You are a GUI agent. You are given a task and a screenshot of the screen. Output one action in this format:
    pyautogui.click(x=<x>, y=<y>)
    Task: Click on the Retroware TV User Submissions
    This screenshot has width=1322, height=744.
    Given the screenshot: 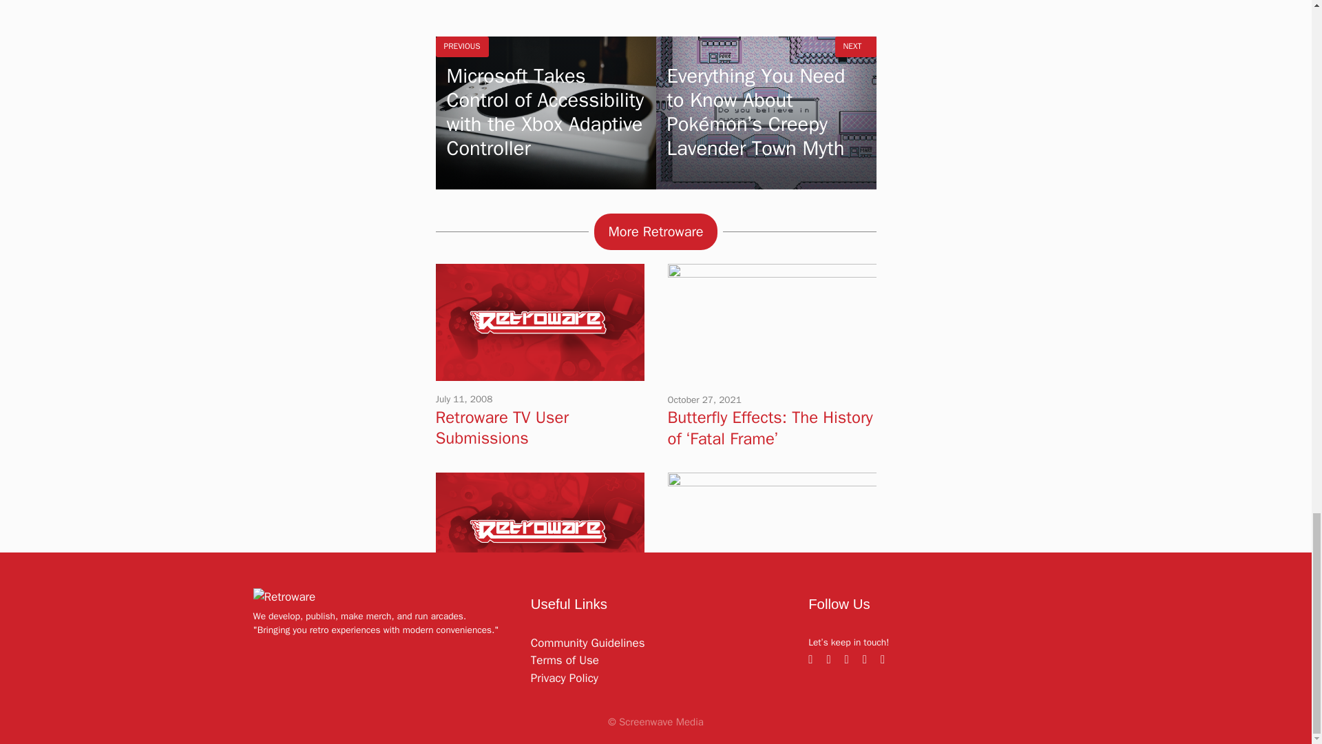 What is the action you would take?
    pyautogui.click(x=539, y=372)
    